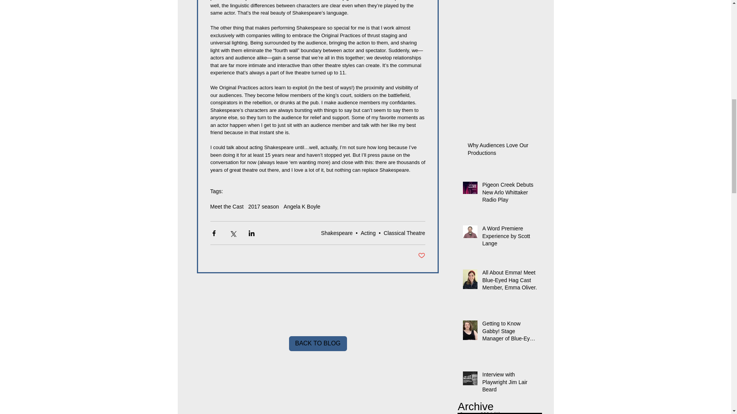 The image size is (737, 414). What do you see at coordinates (421, 256) in the screenshot?
I see `Post not marked as liked` at bounding box center [421, 256].